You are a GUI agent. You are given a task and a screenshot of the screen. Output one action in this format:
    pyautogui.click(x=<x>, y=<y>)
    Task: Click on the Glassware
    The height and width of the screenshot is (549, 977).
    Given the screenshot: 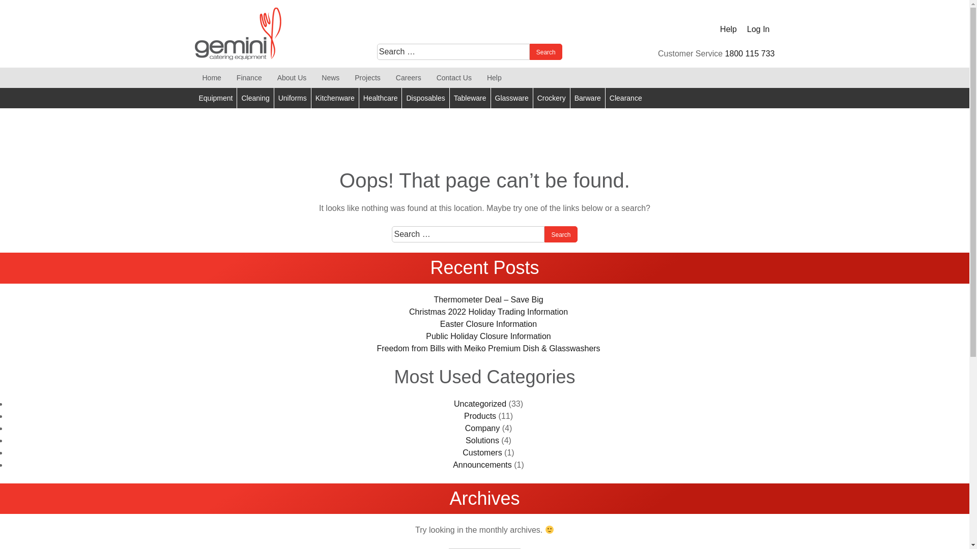 What is the action you would take?
    pyautogui.click(x=512, y=98)
    